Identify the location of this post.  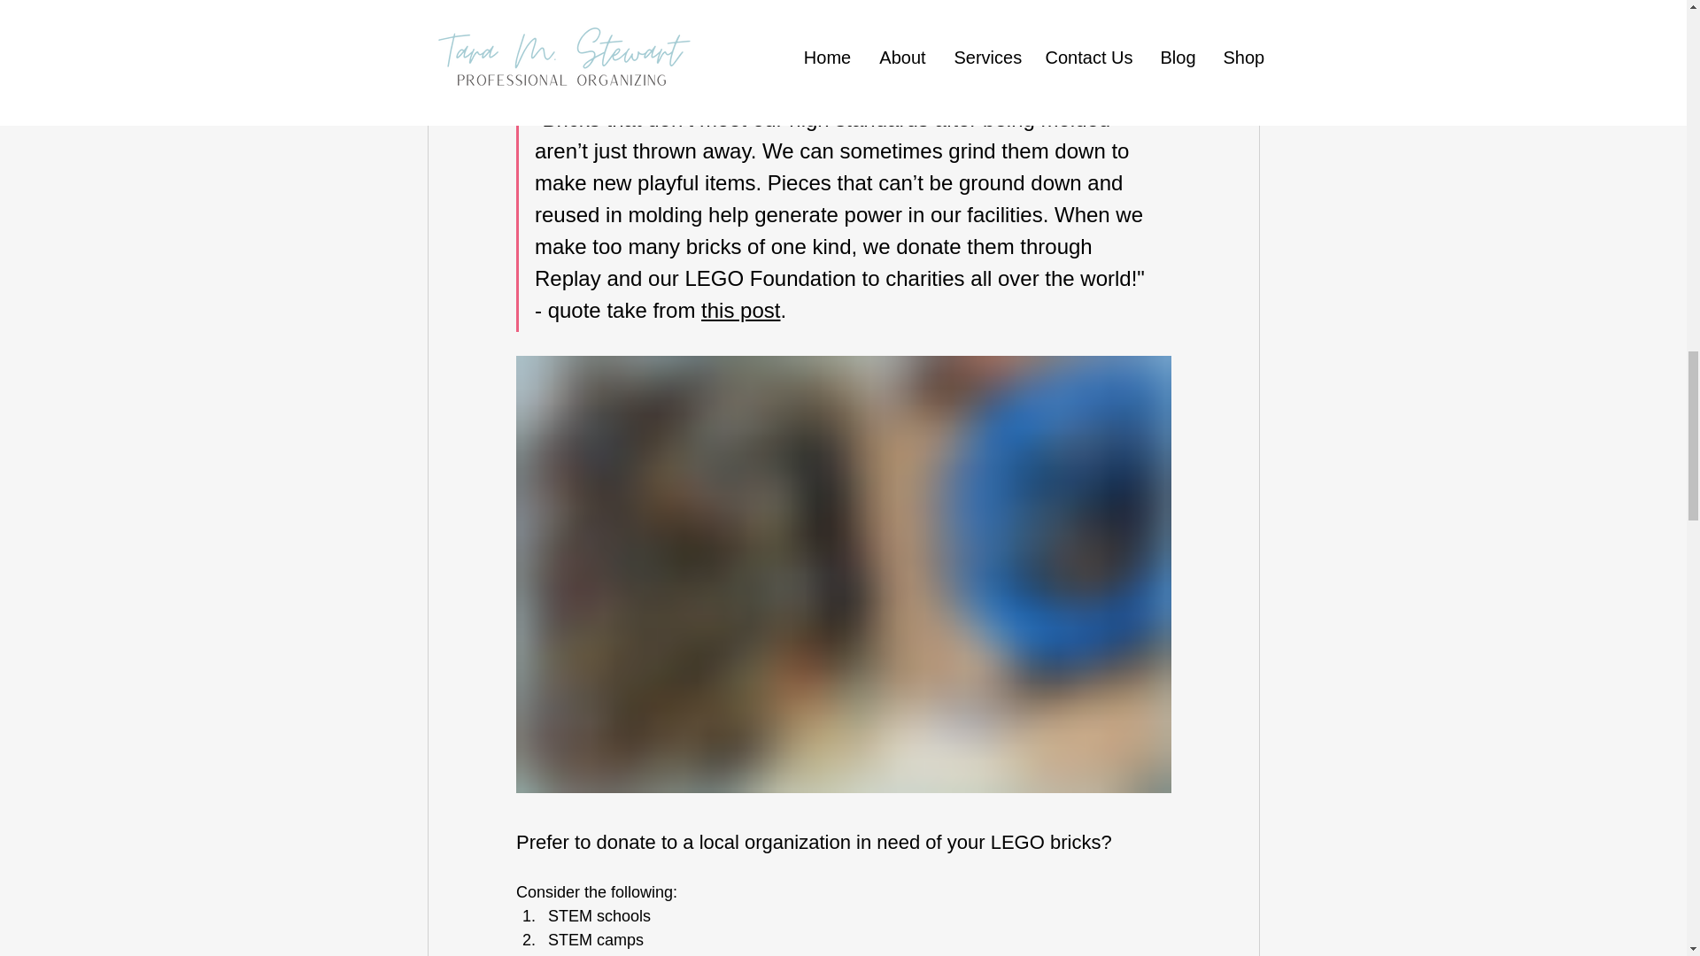
(740, 310).